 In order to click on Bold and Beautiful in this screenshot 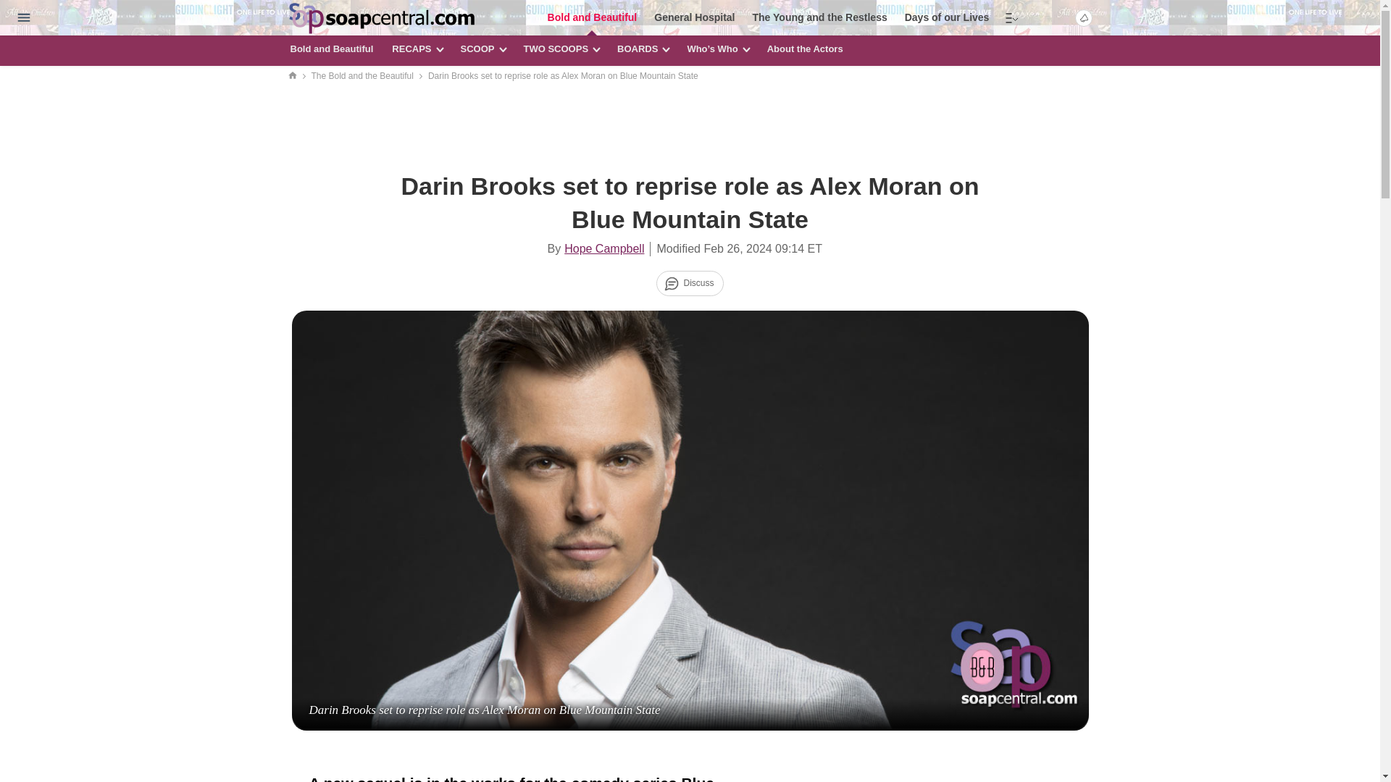, I will do `click(593, 17)`.